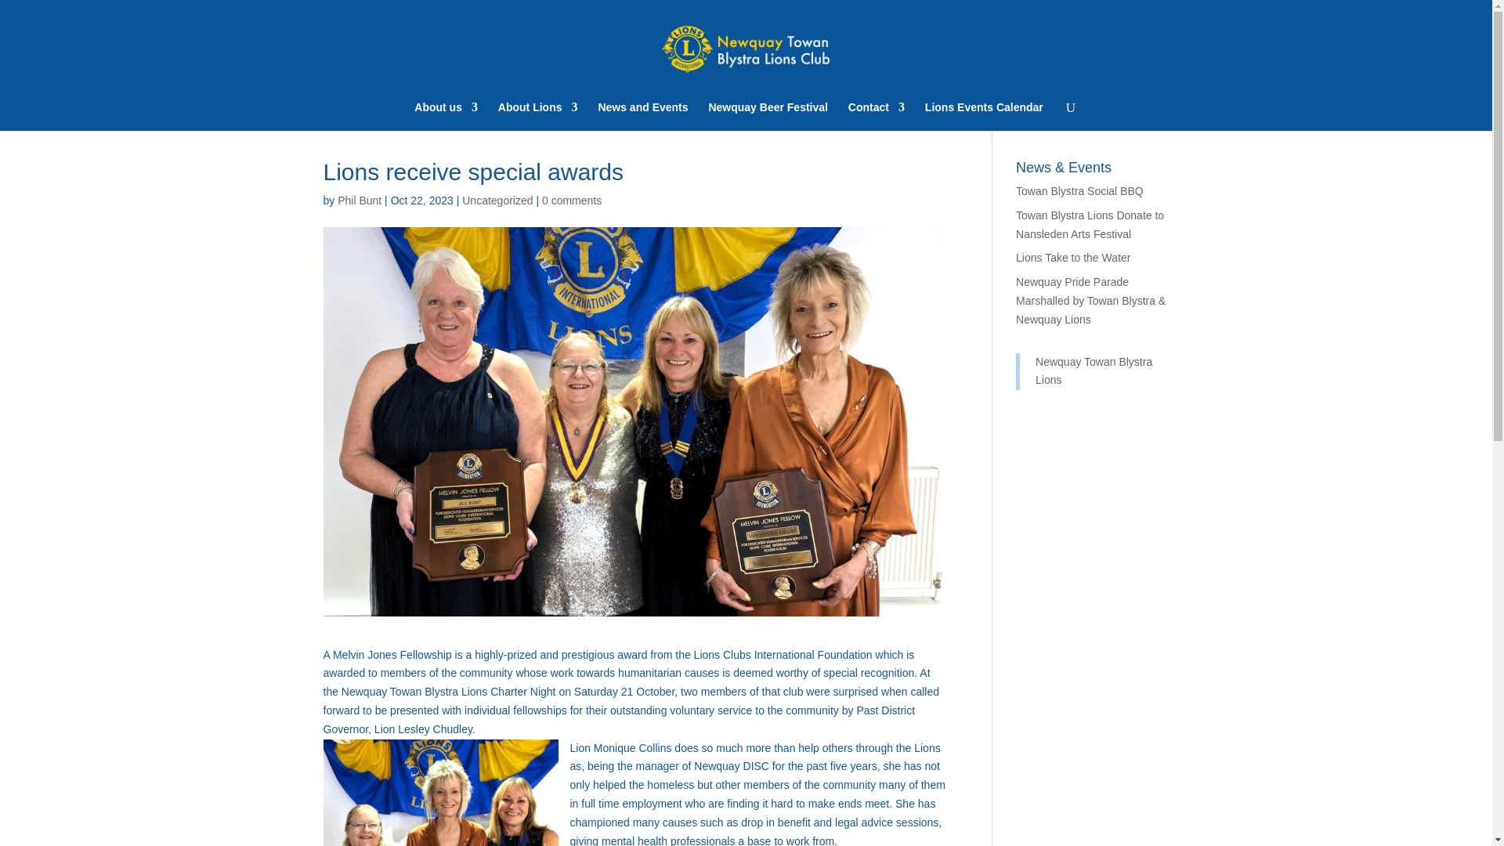 The width and height of the screenshot is (1504, 846). I want to click on Posts by Phil Bunt, so click(359, 201).